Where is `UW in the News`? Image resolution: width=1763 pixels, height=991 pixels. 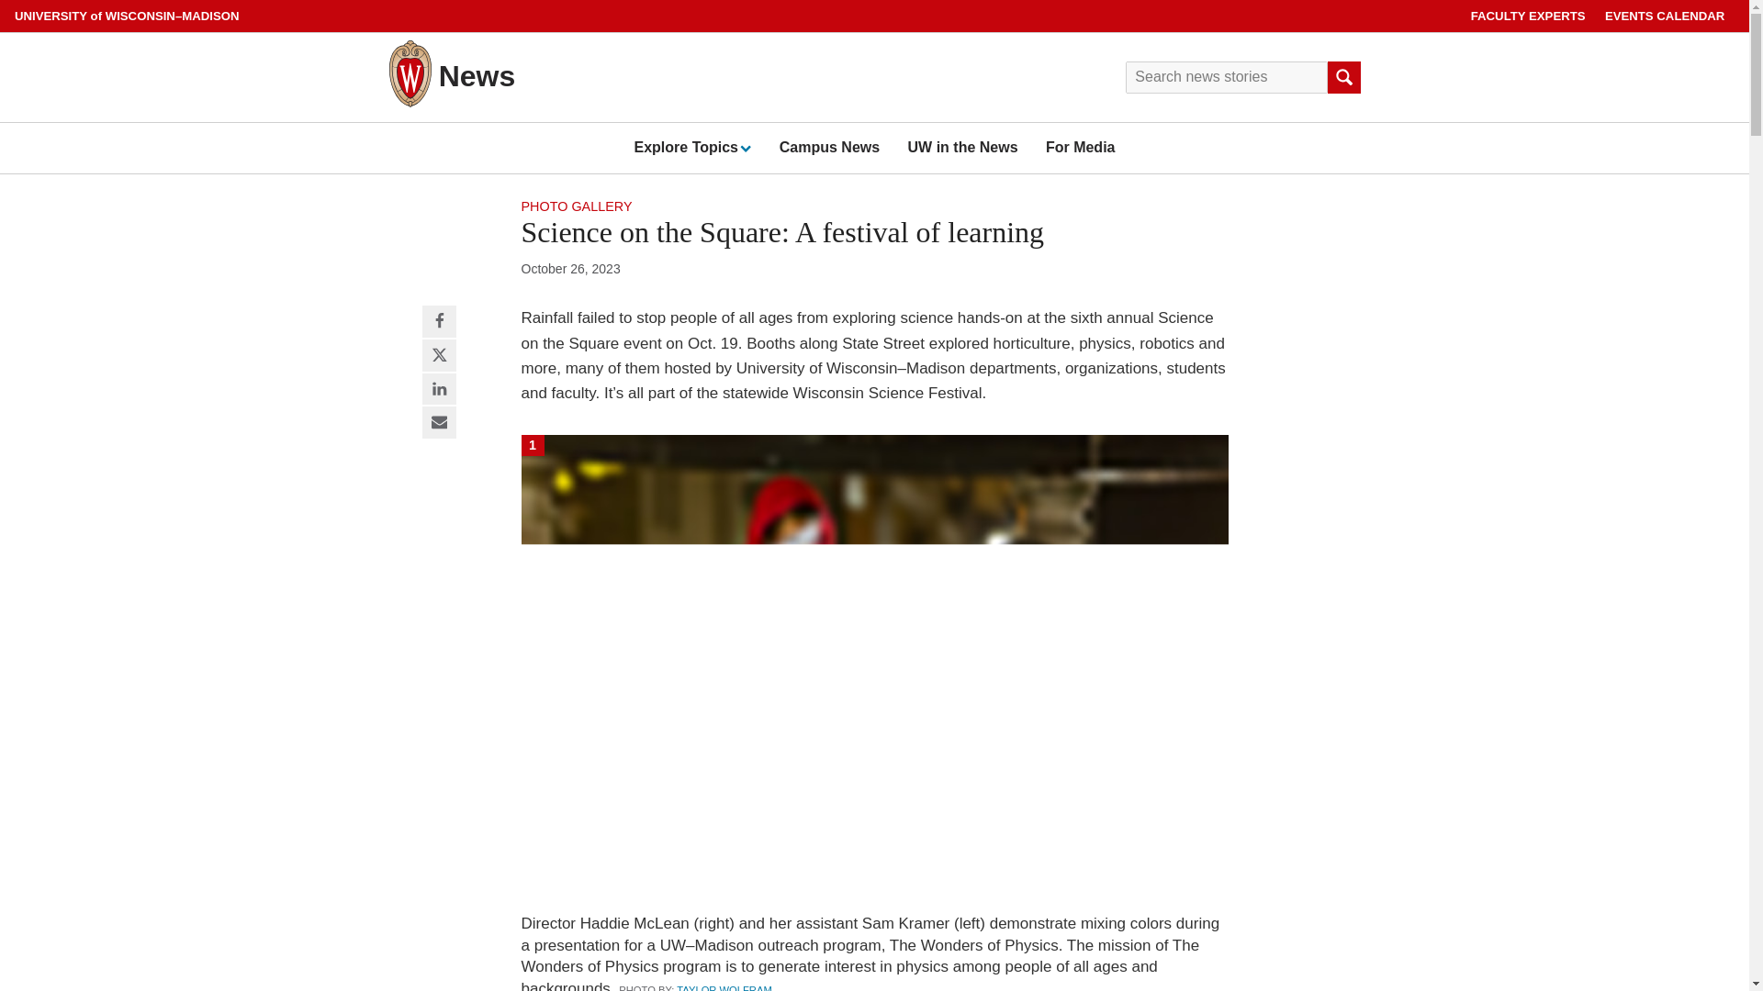
UW in the News is located at coordinates (962, 147).